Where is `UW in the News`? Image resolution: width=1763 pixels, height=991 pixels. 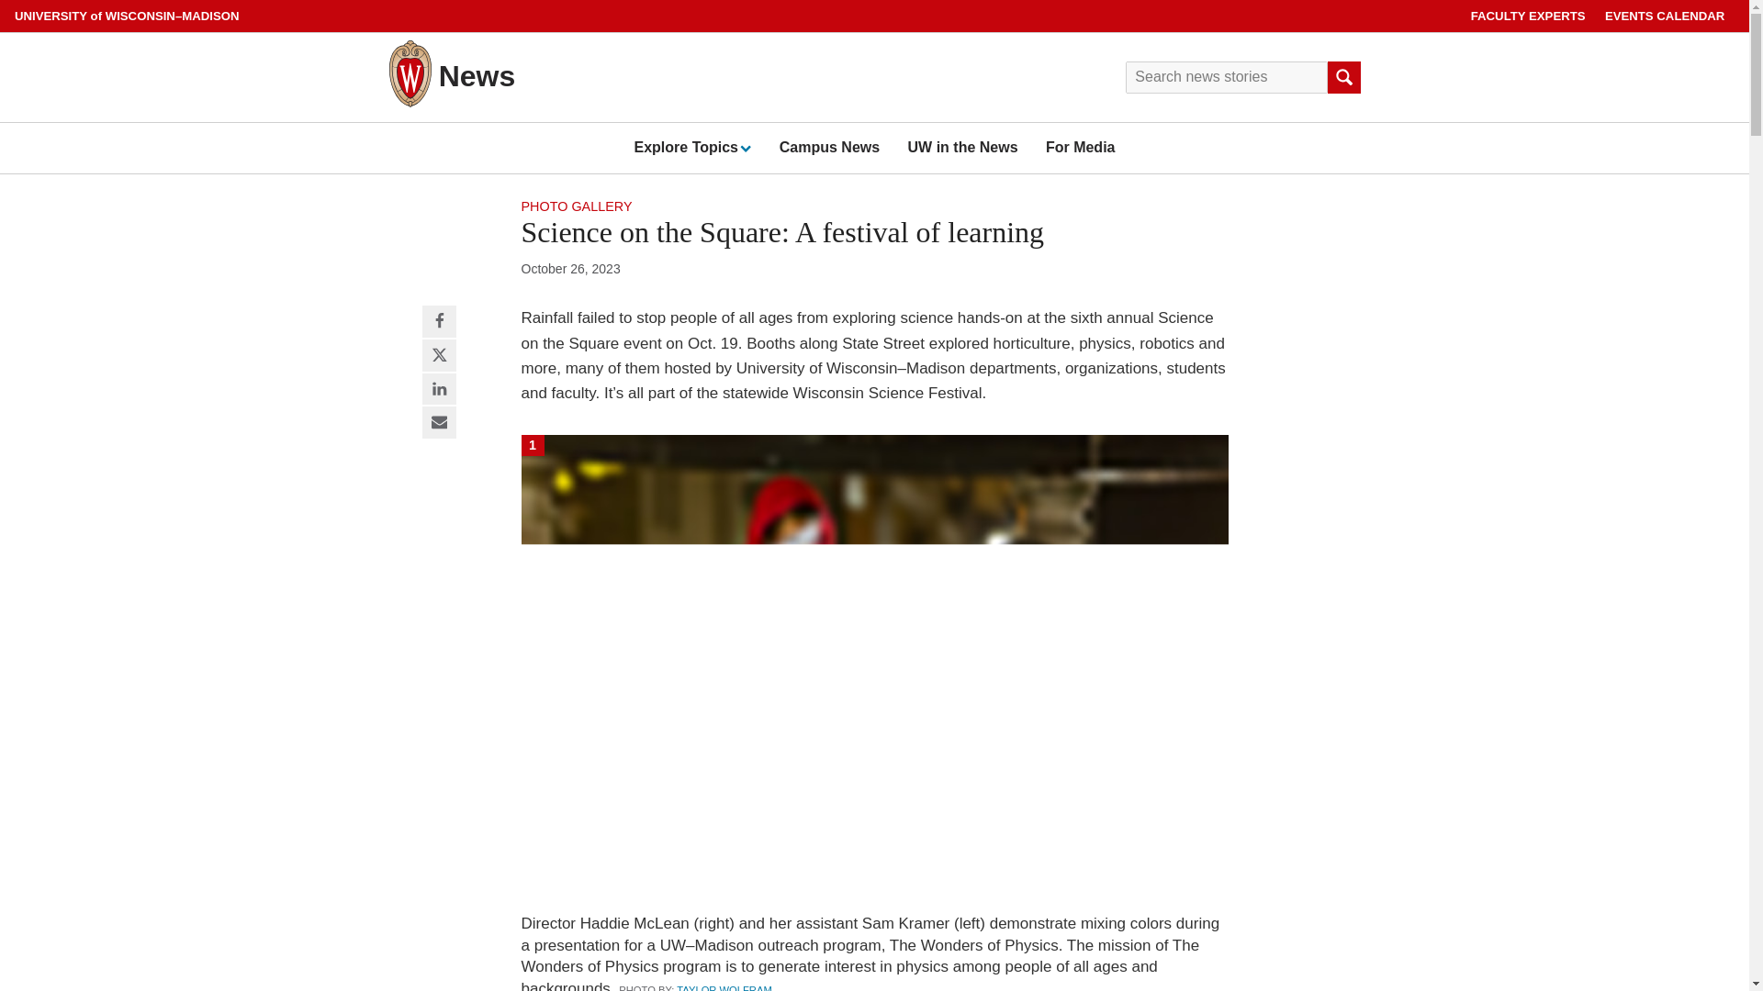
UW in the News is located at coordinates (962, 147).